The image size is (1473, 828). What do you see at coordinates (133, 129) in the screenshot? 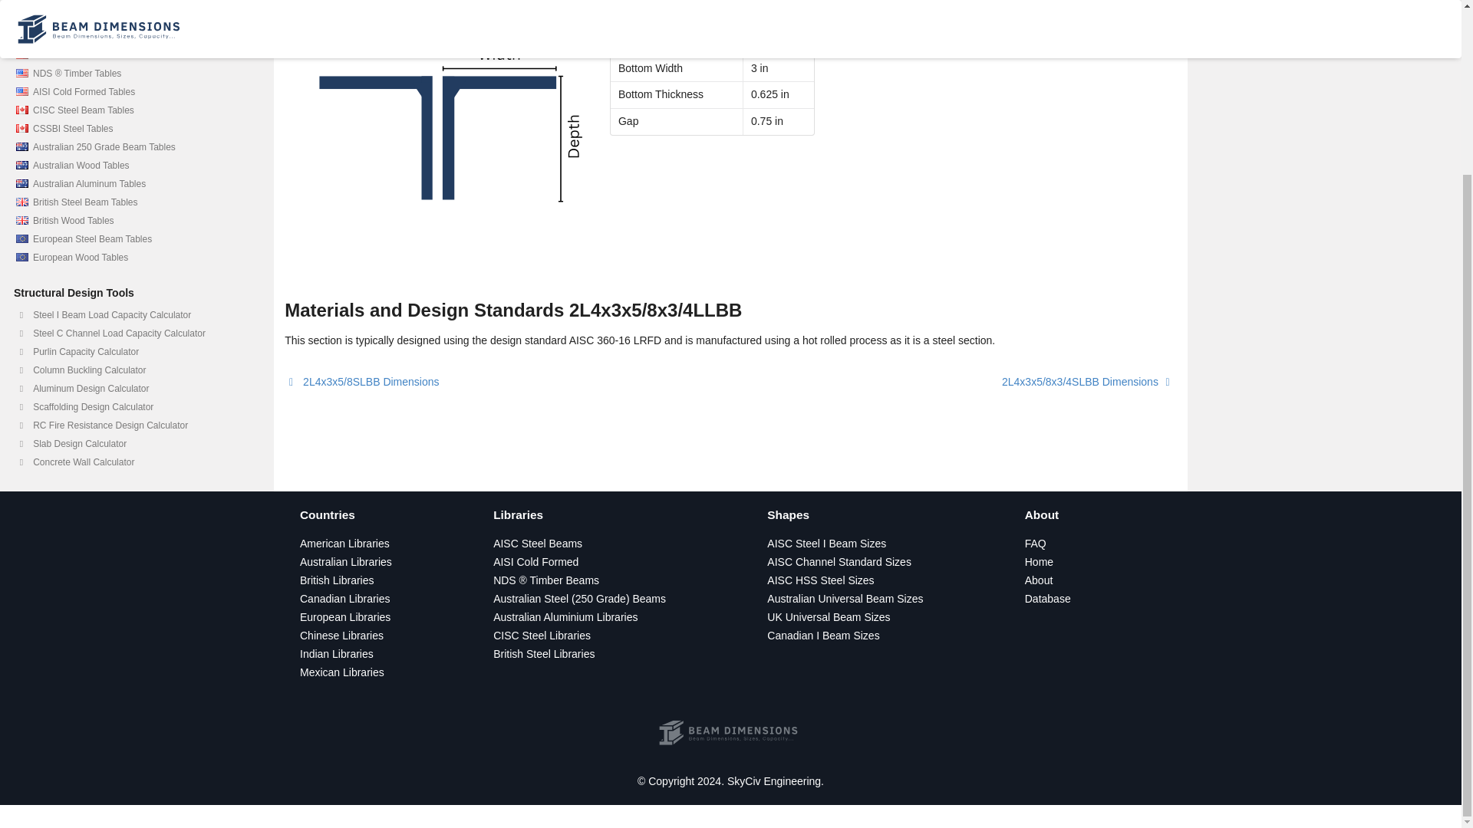
I see `CSSBI Steel Tables` at bounding box center [133, 129].